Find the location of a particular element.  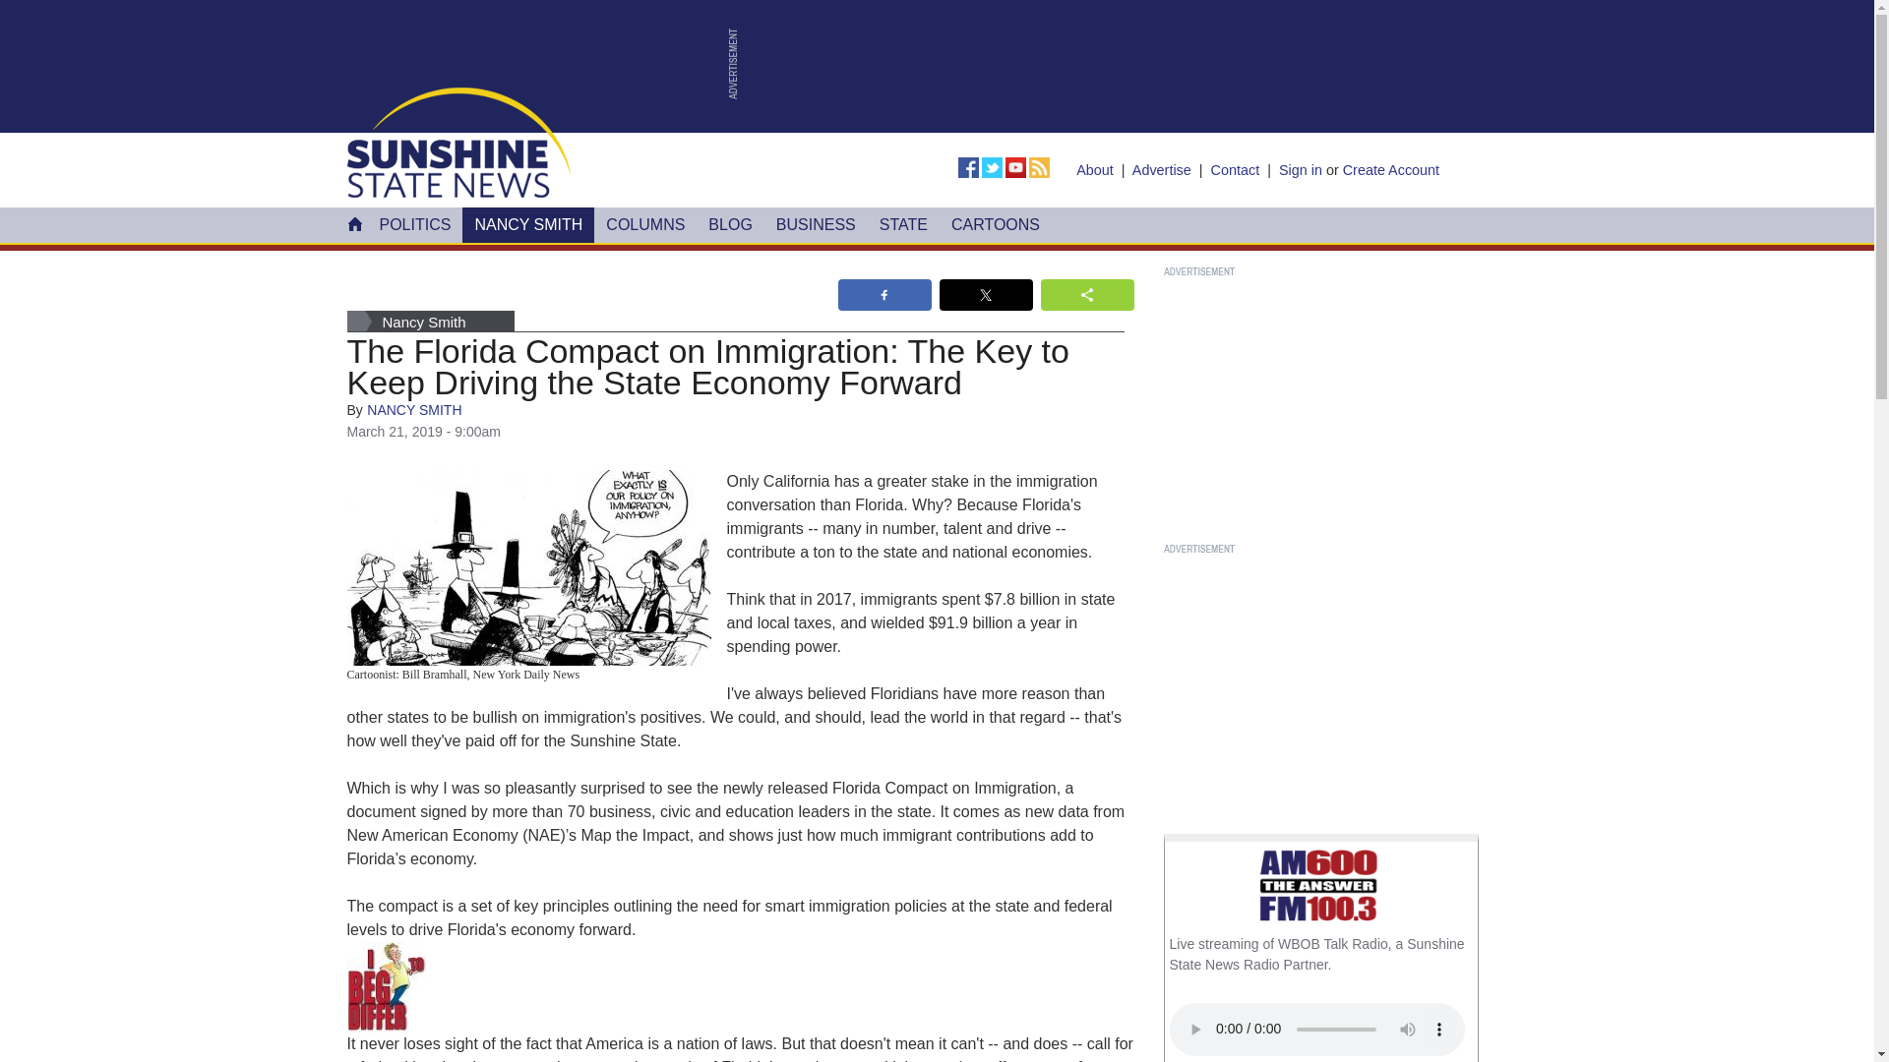

Home is located at coordinates (457, 142).